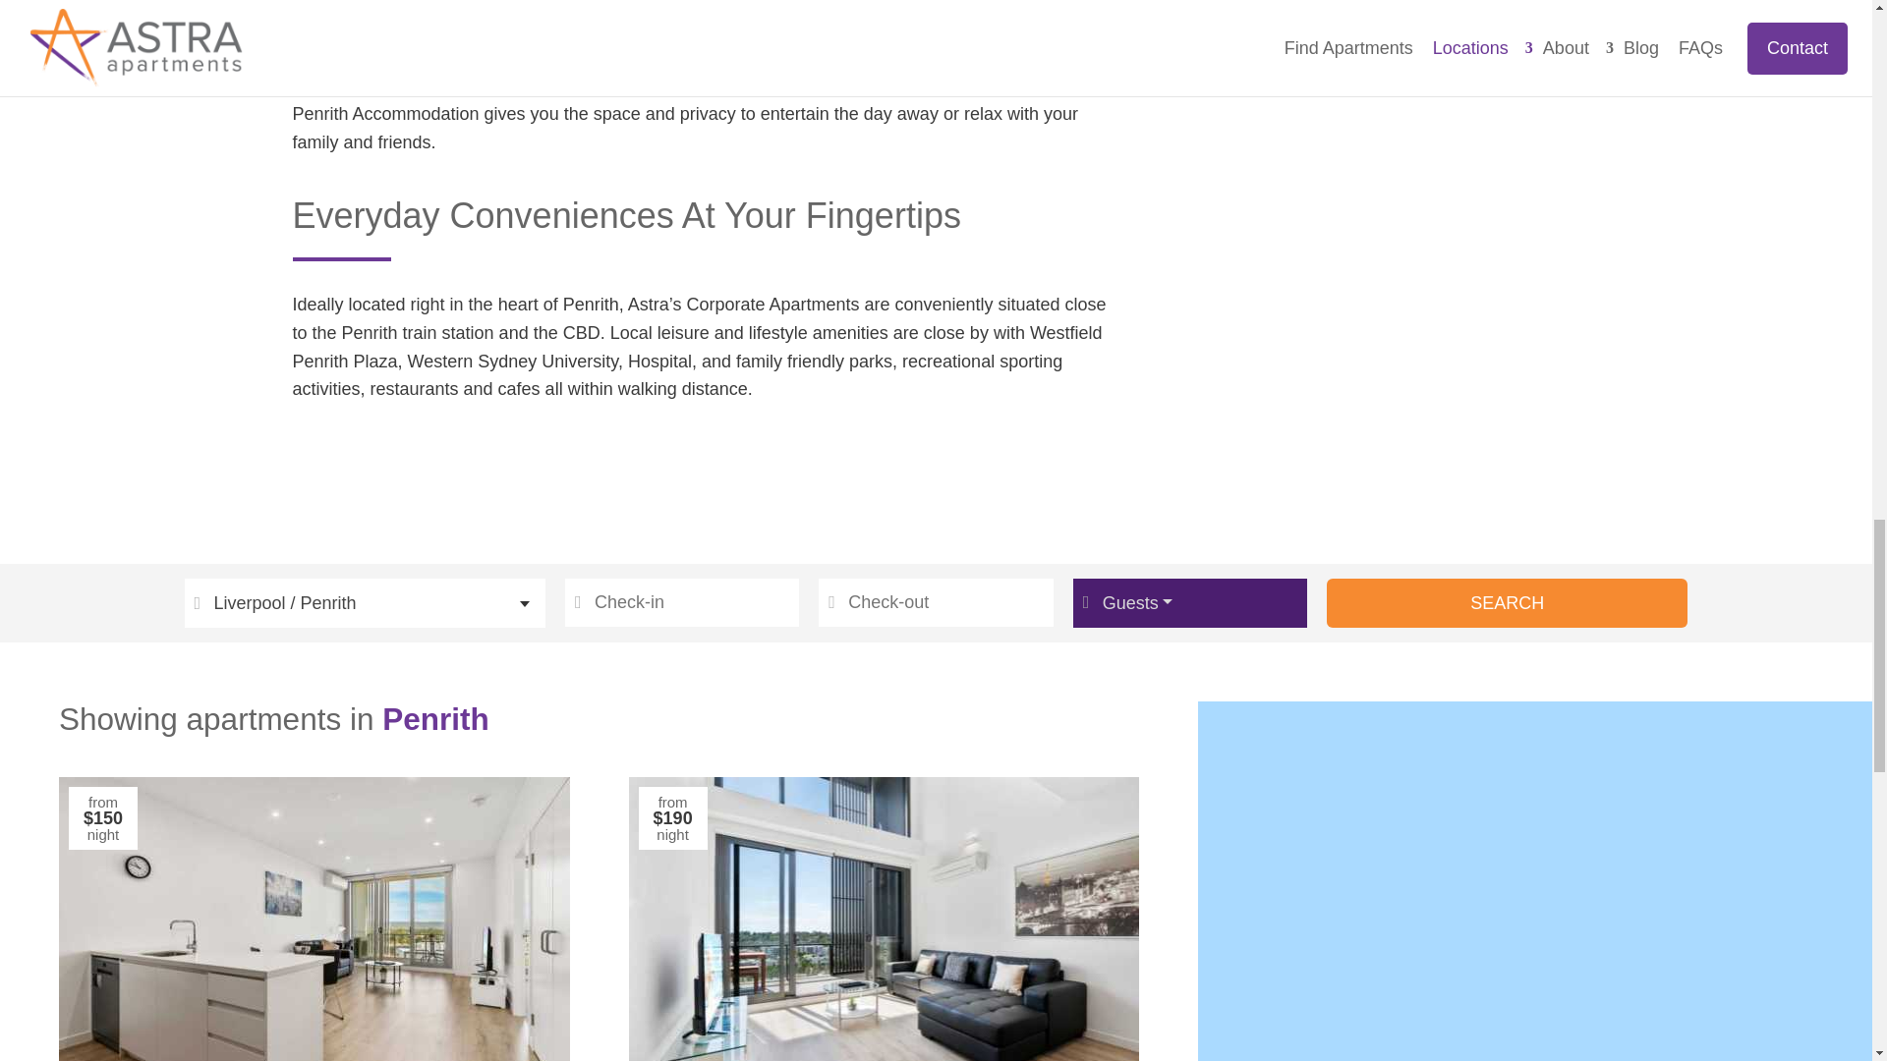  What do you see at coordinates (1508, 603) in the screenshot?
I see `Search` at bounding box center [1508, 603].